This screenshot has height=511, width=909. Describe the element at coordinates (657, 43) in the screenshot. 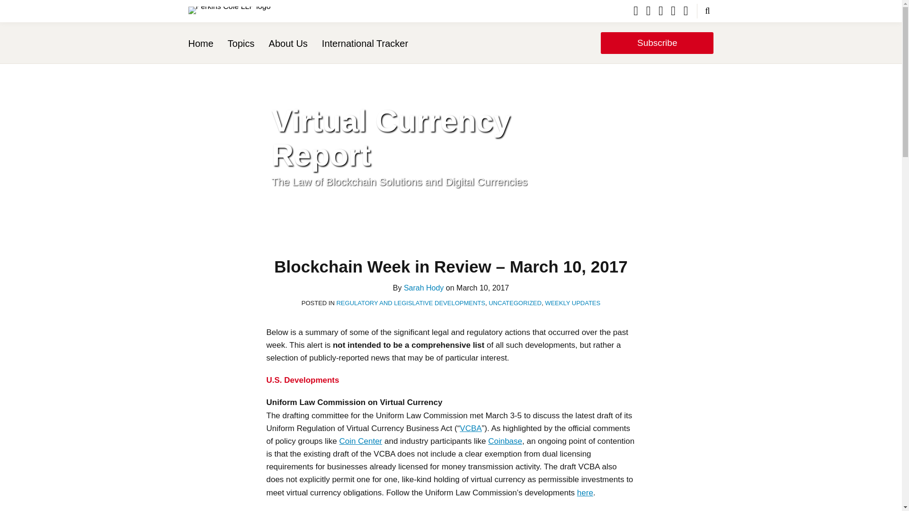

I see `Subscribe` at that location.